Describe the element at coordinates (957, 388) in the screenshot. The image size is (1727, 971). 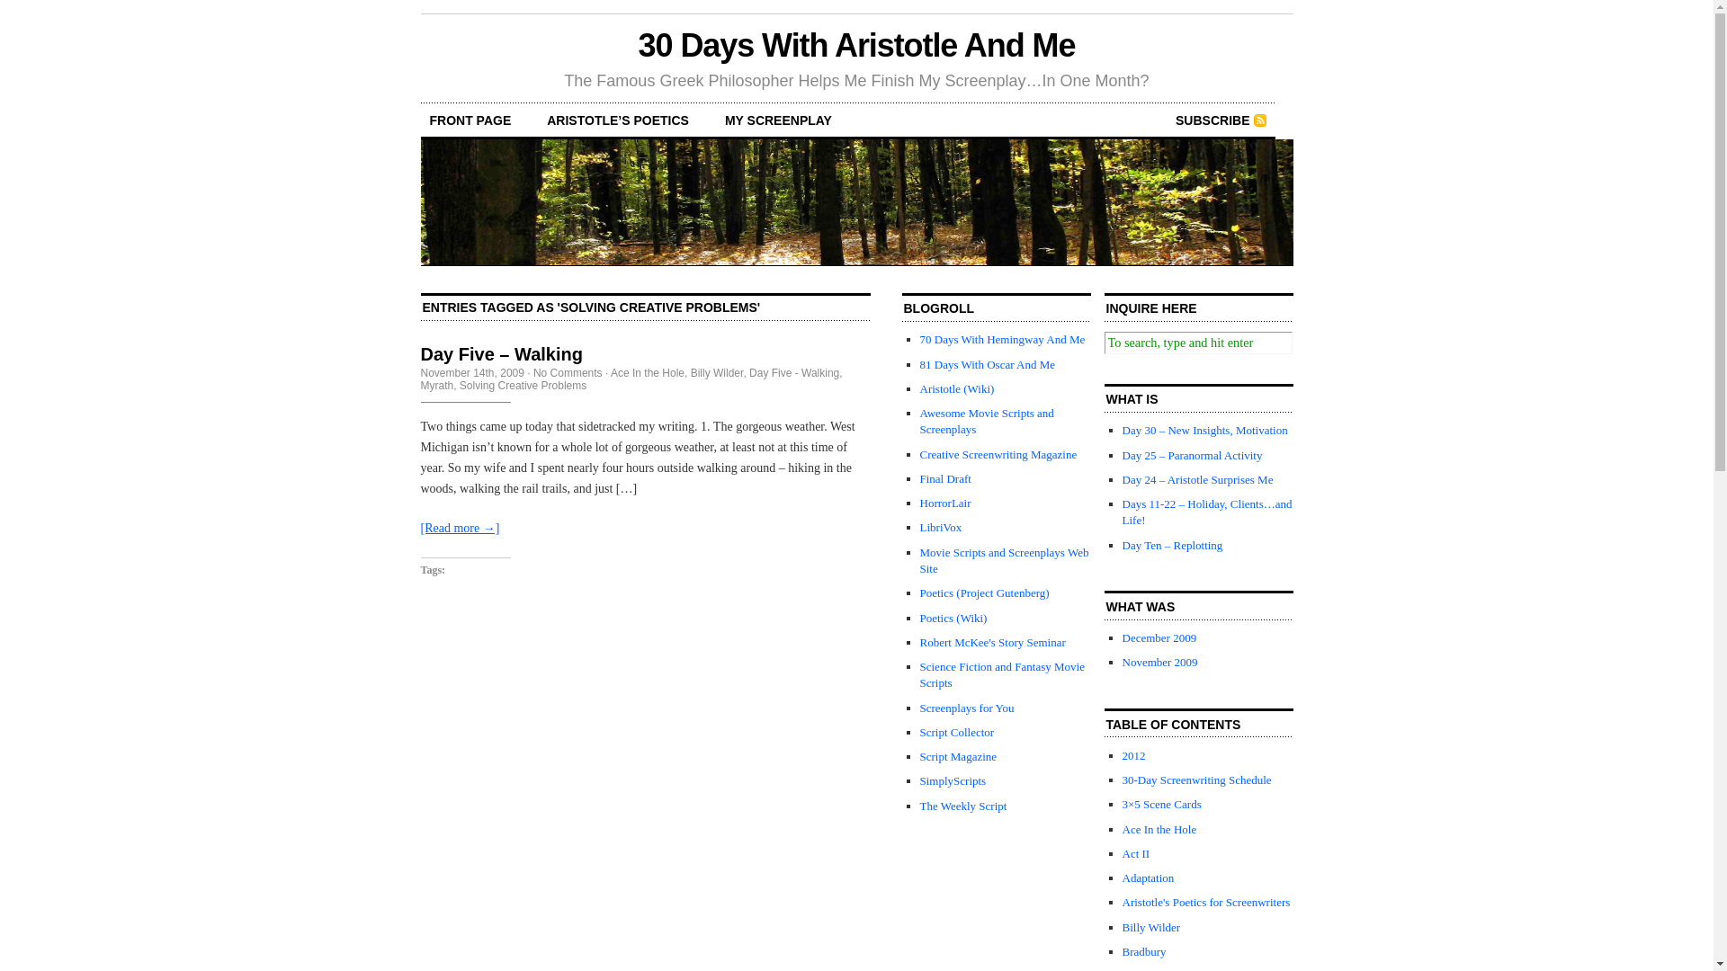
I see `Aristotle (Wiki)` at that location.